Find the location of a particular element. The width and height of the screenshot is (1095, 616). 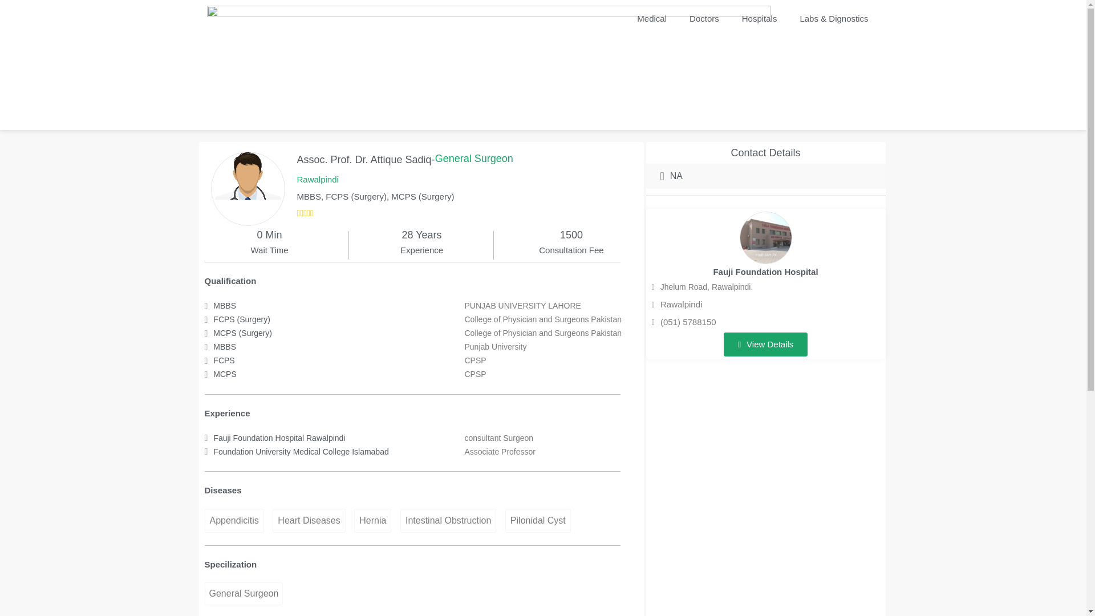

Jhelum Road, Rawalpindi. is located at coordinates (703, 287).